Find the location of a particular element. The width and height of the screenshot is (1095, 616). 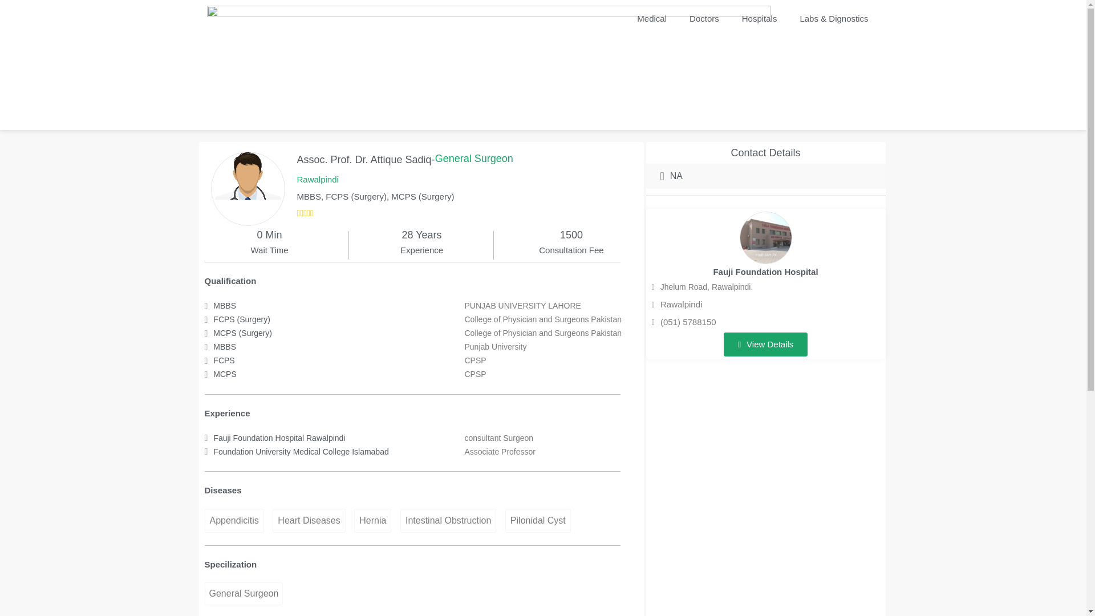

Jhelum Road, Rawalpindi. is located at coordinates (703, 287).